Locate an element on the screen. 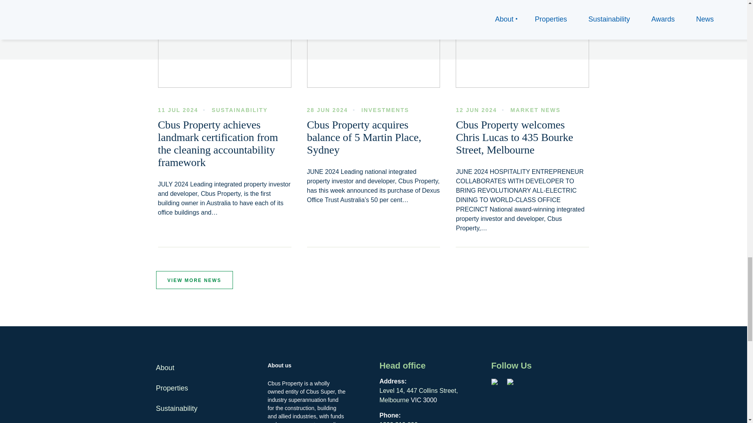 This screenshot has height=423, width=753. Properties is located at coordinates (172, 389).